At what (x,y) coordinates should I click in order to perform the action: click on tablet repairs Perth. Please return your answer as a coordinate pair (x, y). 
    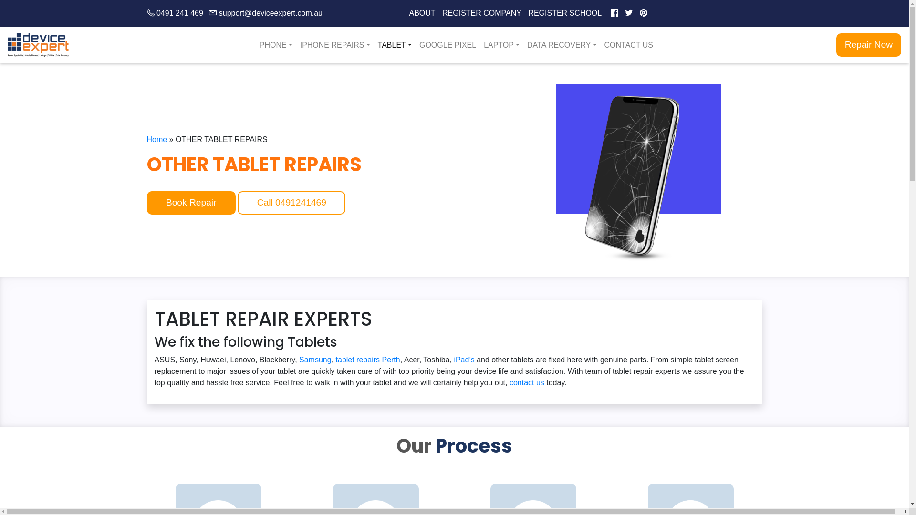
    Looking at the image, I should click on (368, 360).